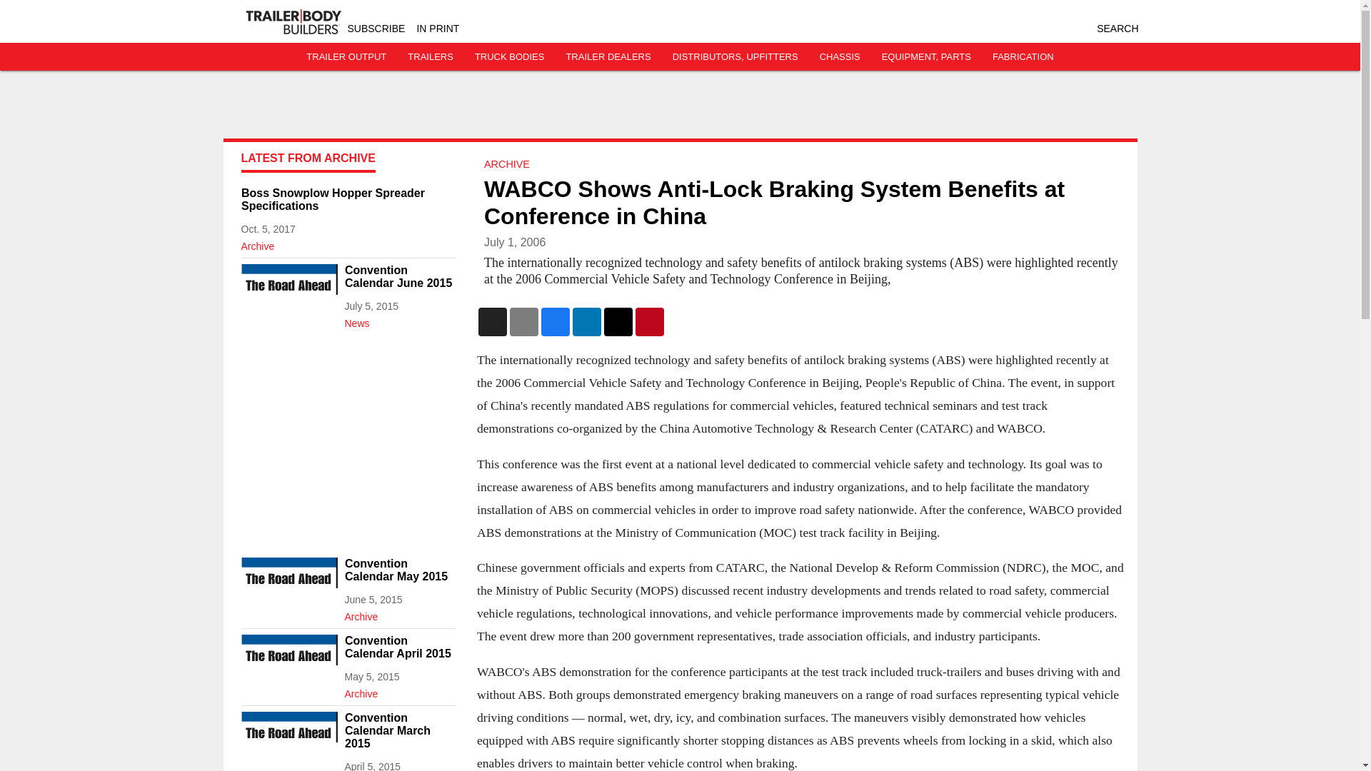 Image resolution: width=1371 pixels, height=771 pixels. Describe the element at coordinates (607, 57) in the screenshot. I see `TRAILER DEALERS` at that location.